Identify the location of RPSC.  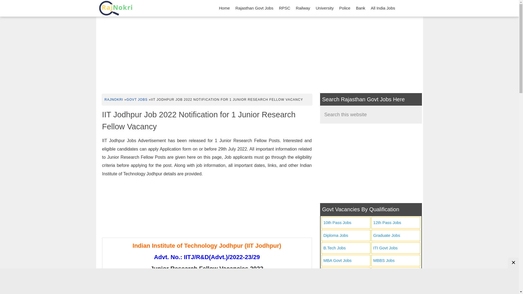
(284, 8).